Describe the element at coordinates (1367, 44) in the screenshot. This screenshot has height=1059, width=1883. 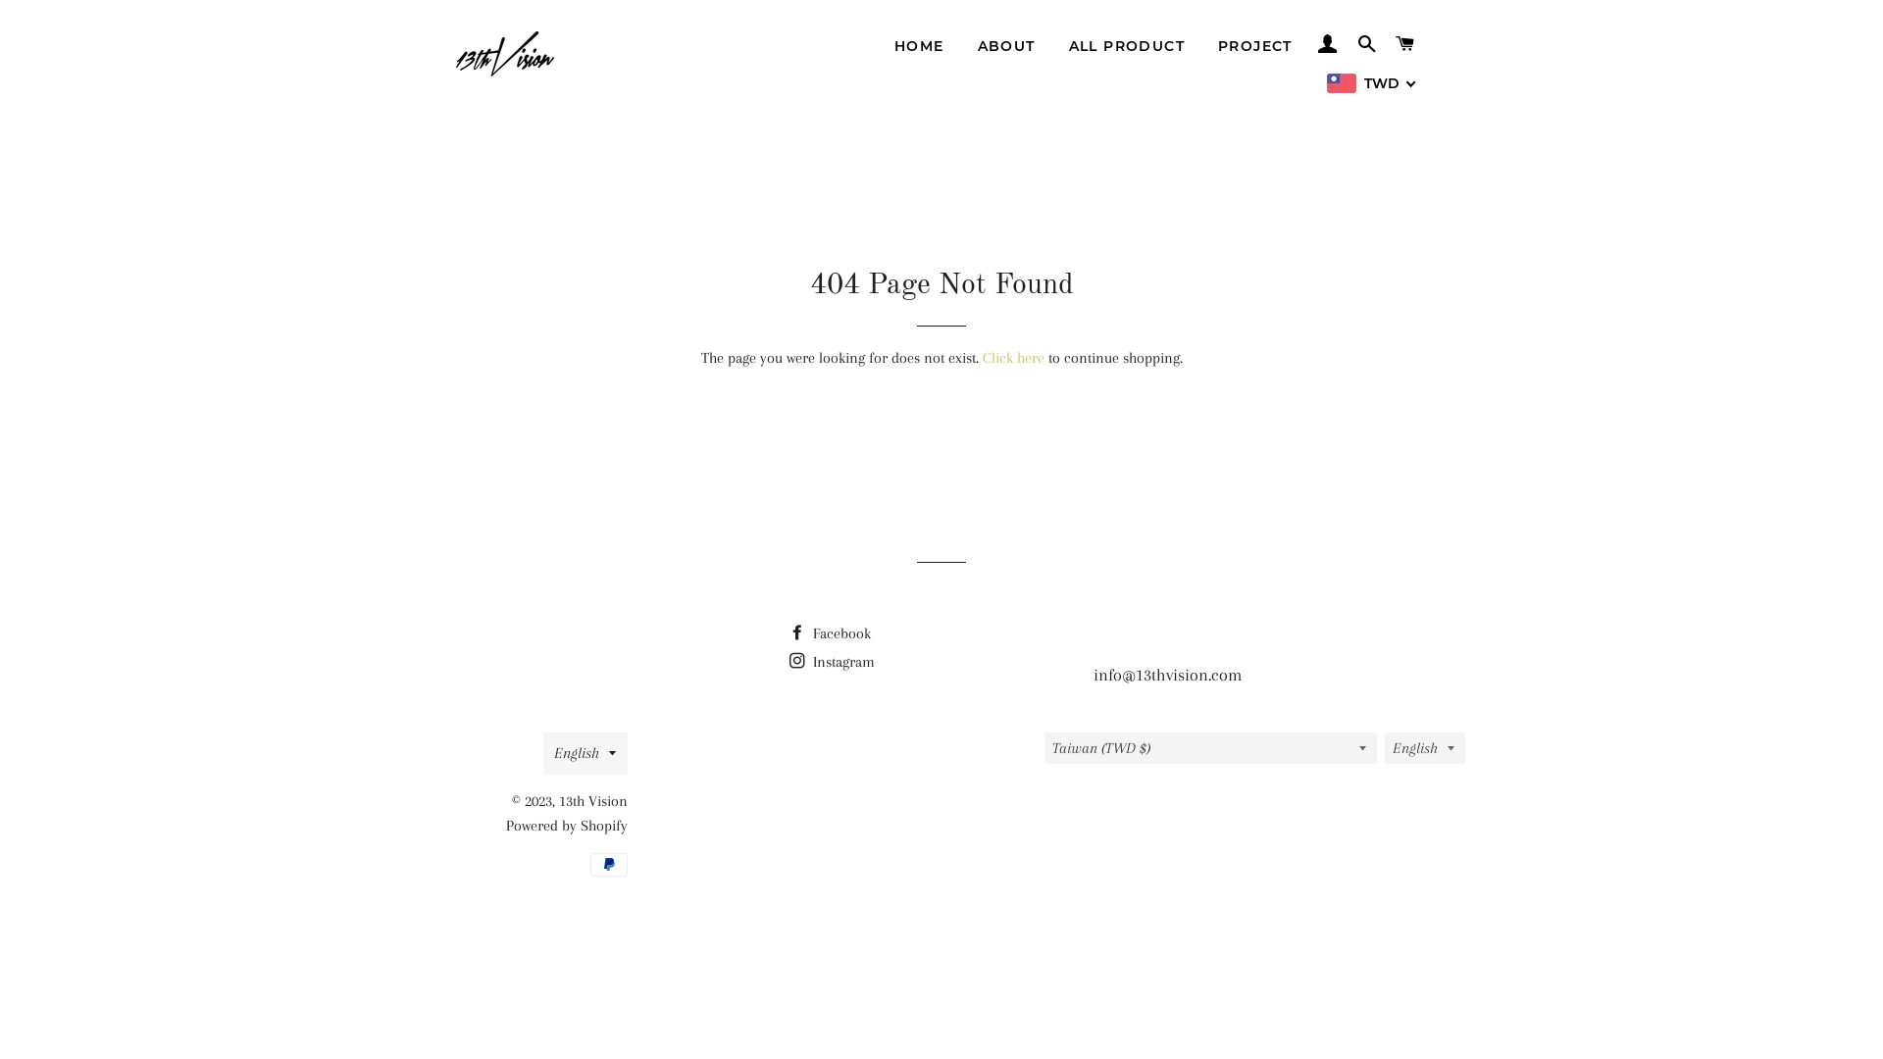
I see `SEARCH` at that location.